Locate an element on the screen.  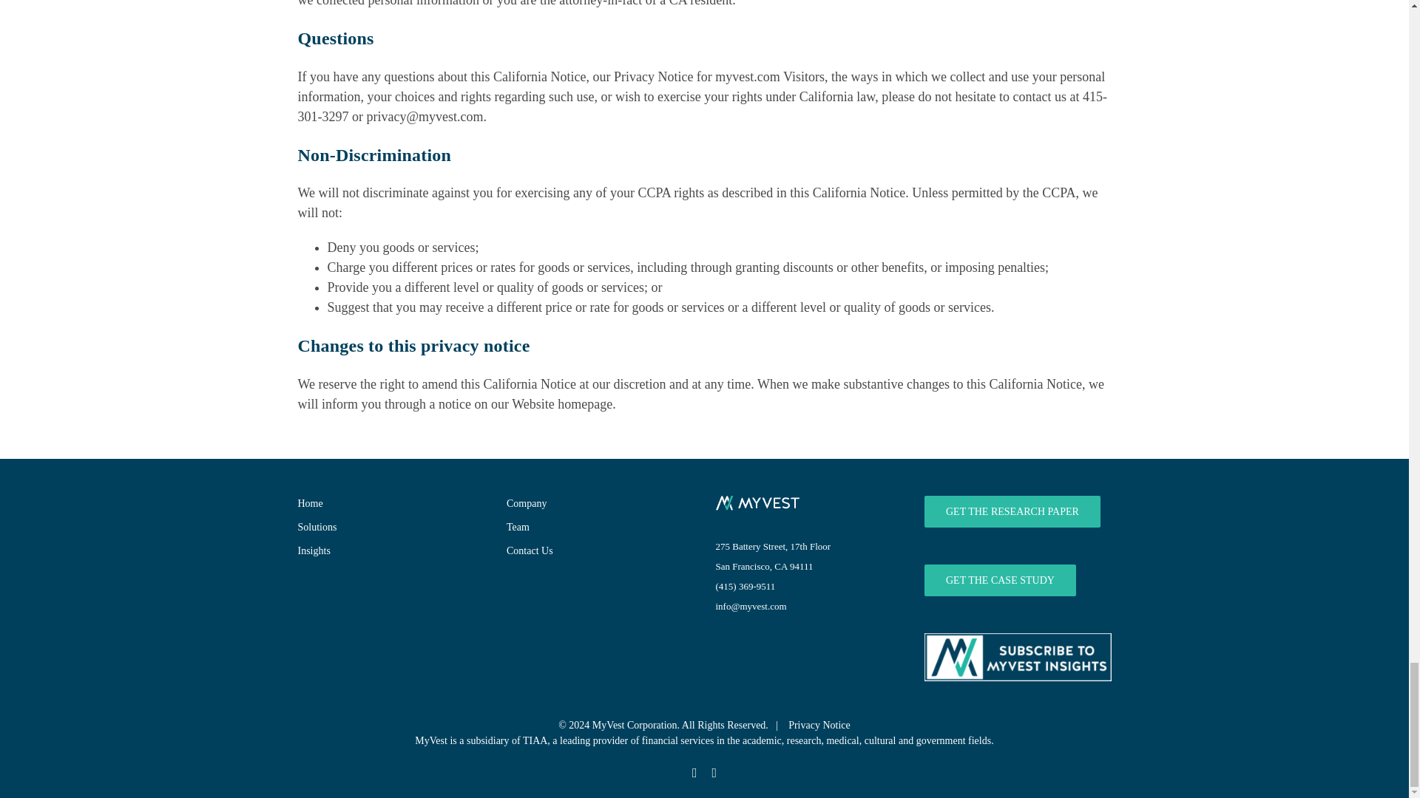
GET THE RESEARCH PAPER is located at coordinates (1012, 511).